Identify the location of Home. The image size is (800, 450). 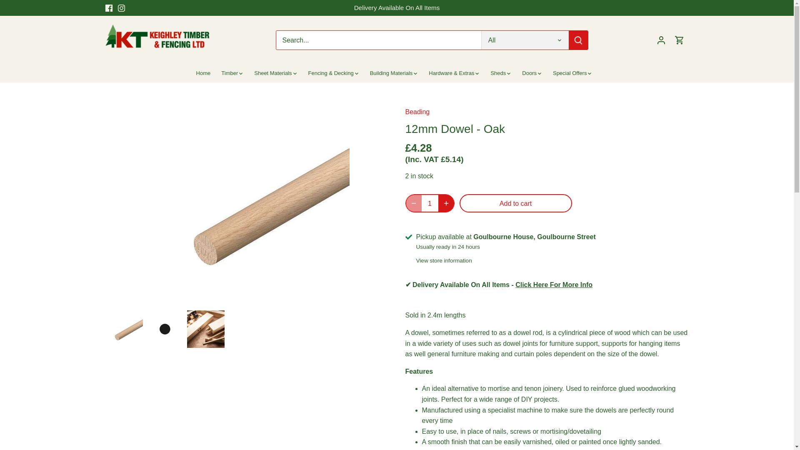
(206, 73).